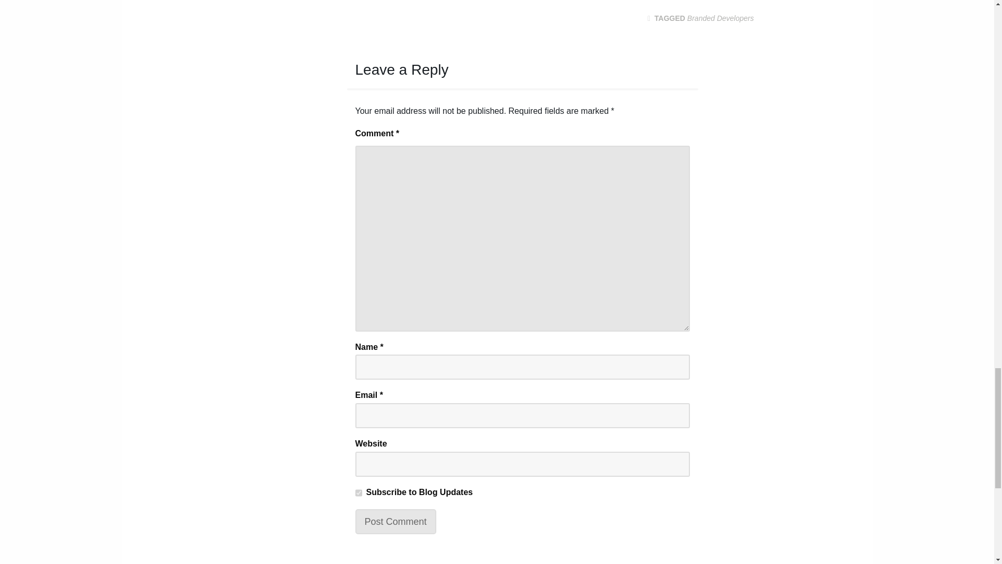  I want to click on on, so click(358, 493).